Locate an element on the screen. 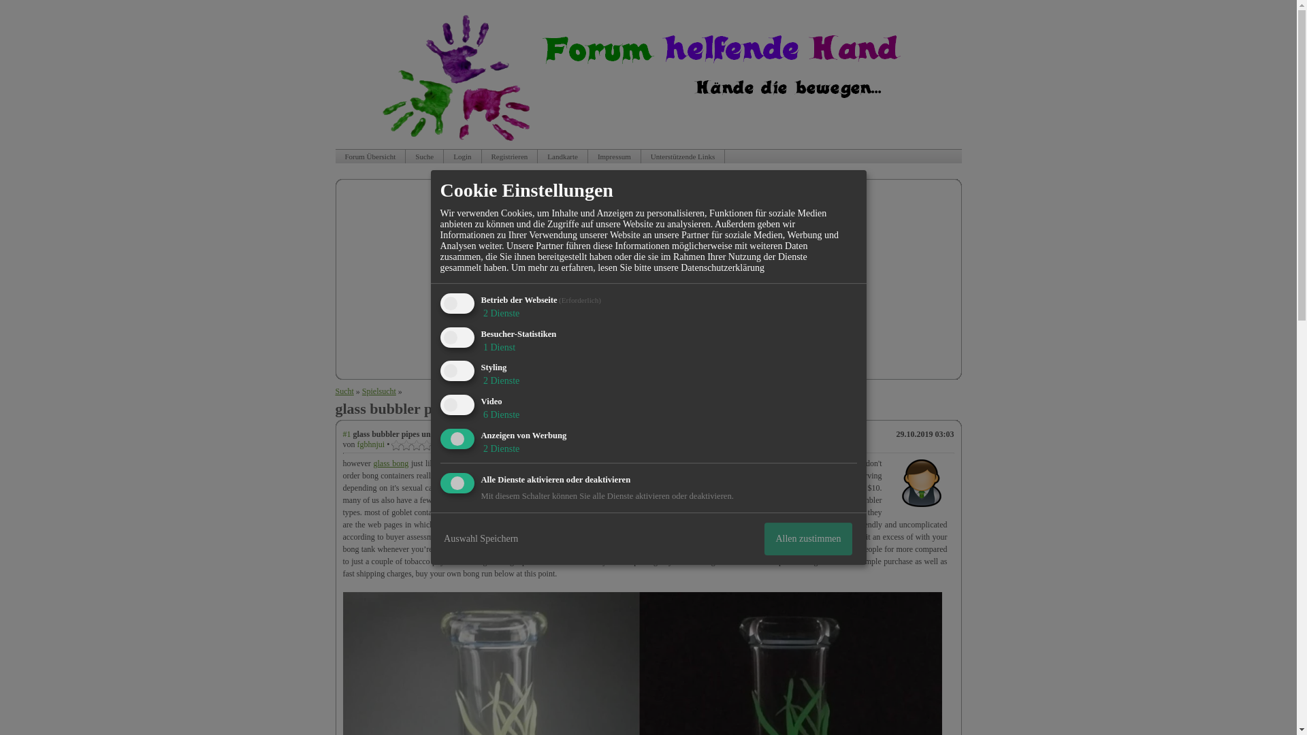 The image size is (1307, 735). Login is located at coordinates (462, 157).